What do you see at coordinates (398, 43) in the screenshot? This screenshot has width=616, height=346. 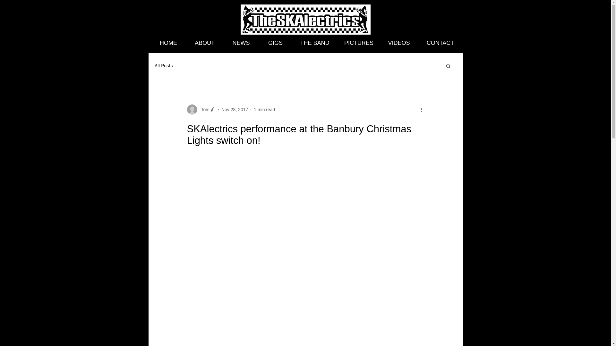 I see `VIDEOS` at bounding box center [398, 43].